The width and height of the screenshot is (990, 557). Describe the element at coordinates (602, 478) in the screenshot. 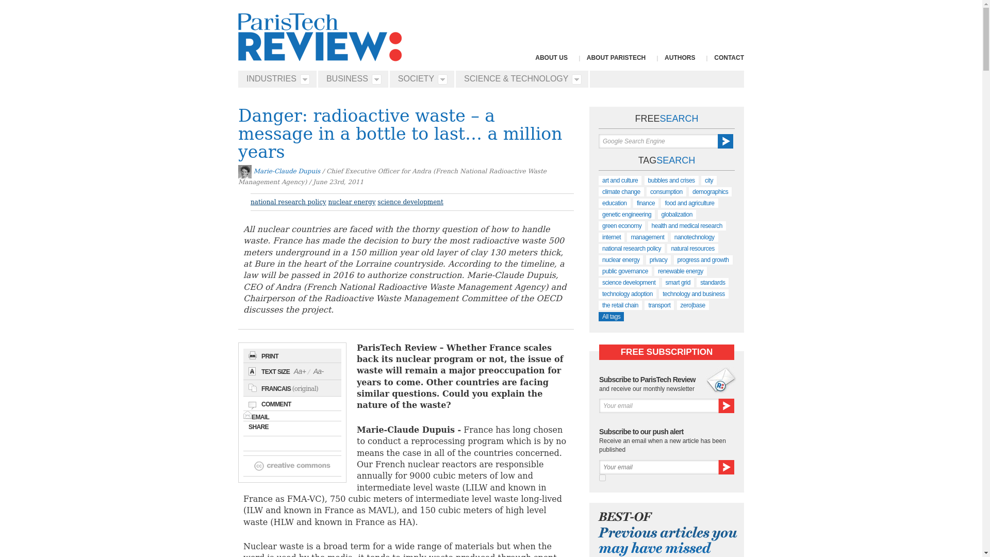

I see `fr` at that location.